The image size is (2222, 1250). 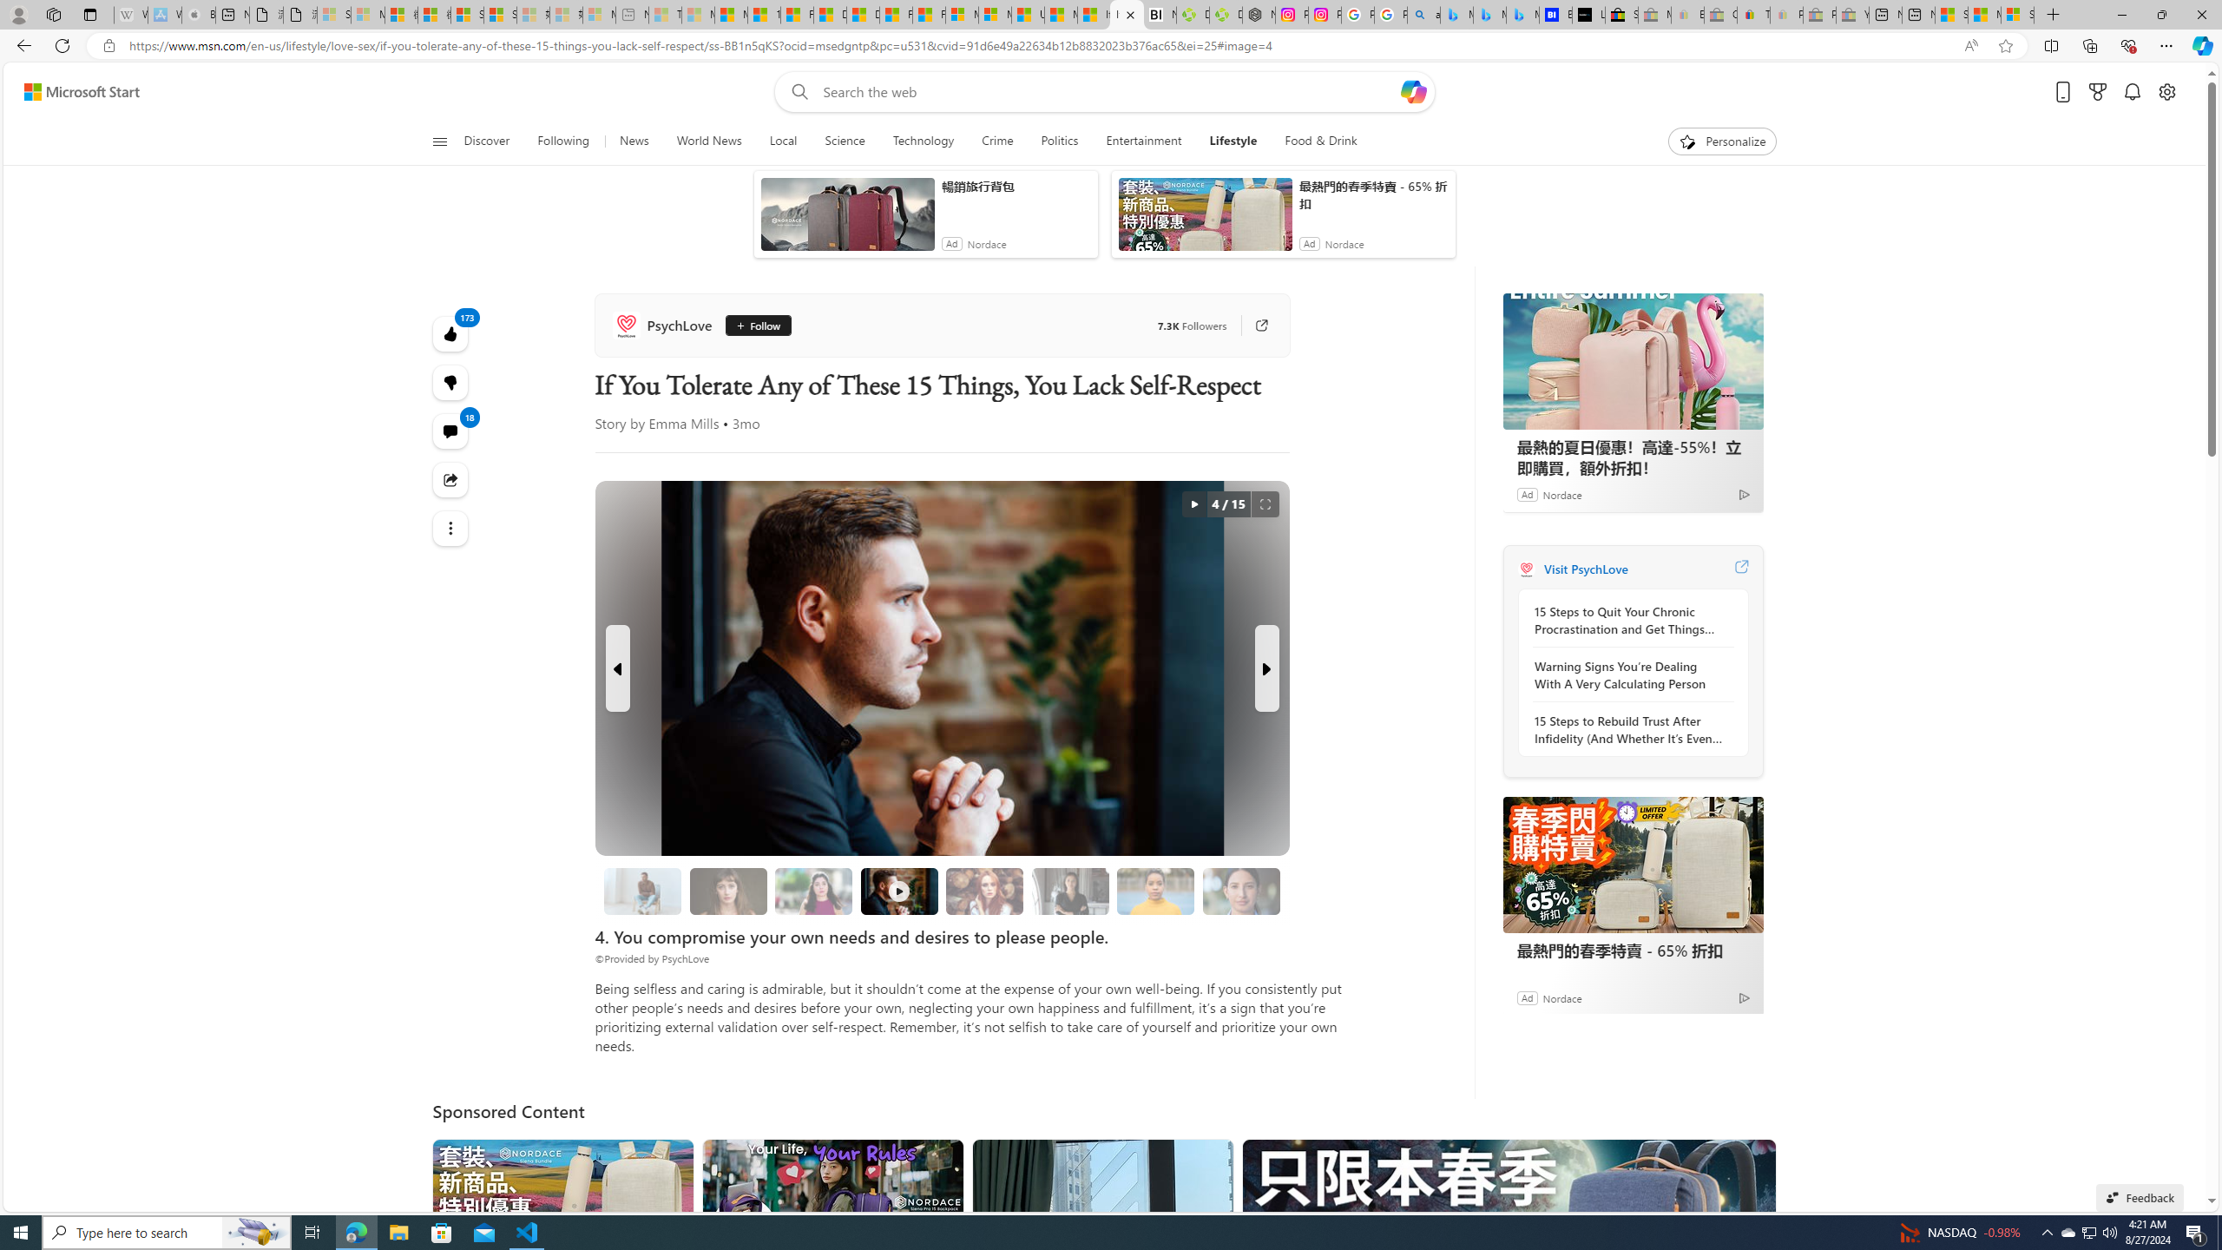 I want to click on Food and Drink - MSN, so click(x=797, y=15).